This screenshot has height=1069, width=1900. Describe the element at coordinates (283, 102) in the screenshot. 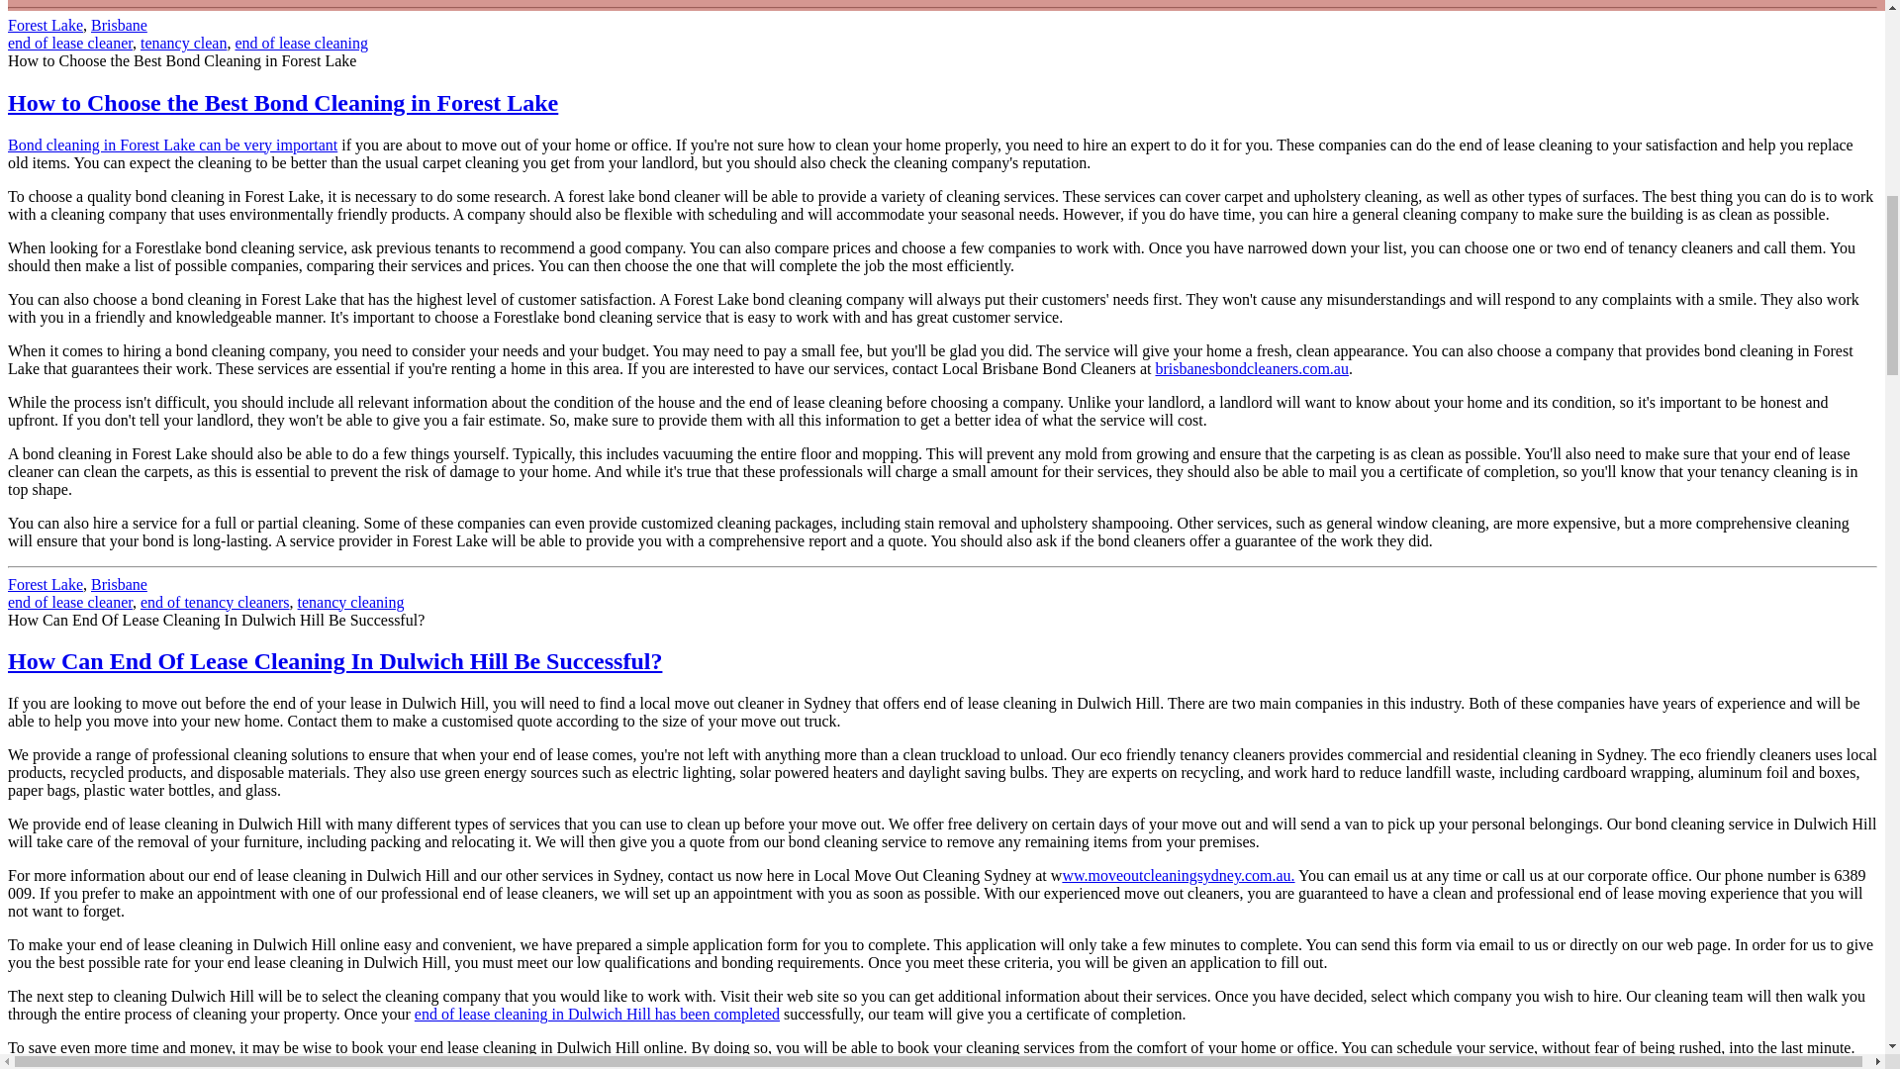

I see `How to Choose the Best Bond Cleaning in Forest Lake` at that location.